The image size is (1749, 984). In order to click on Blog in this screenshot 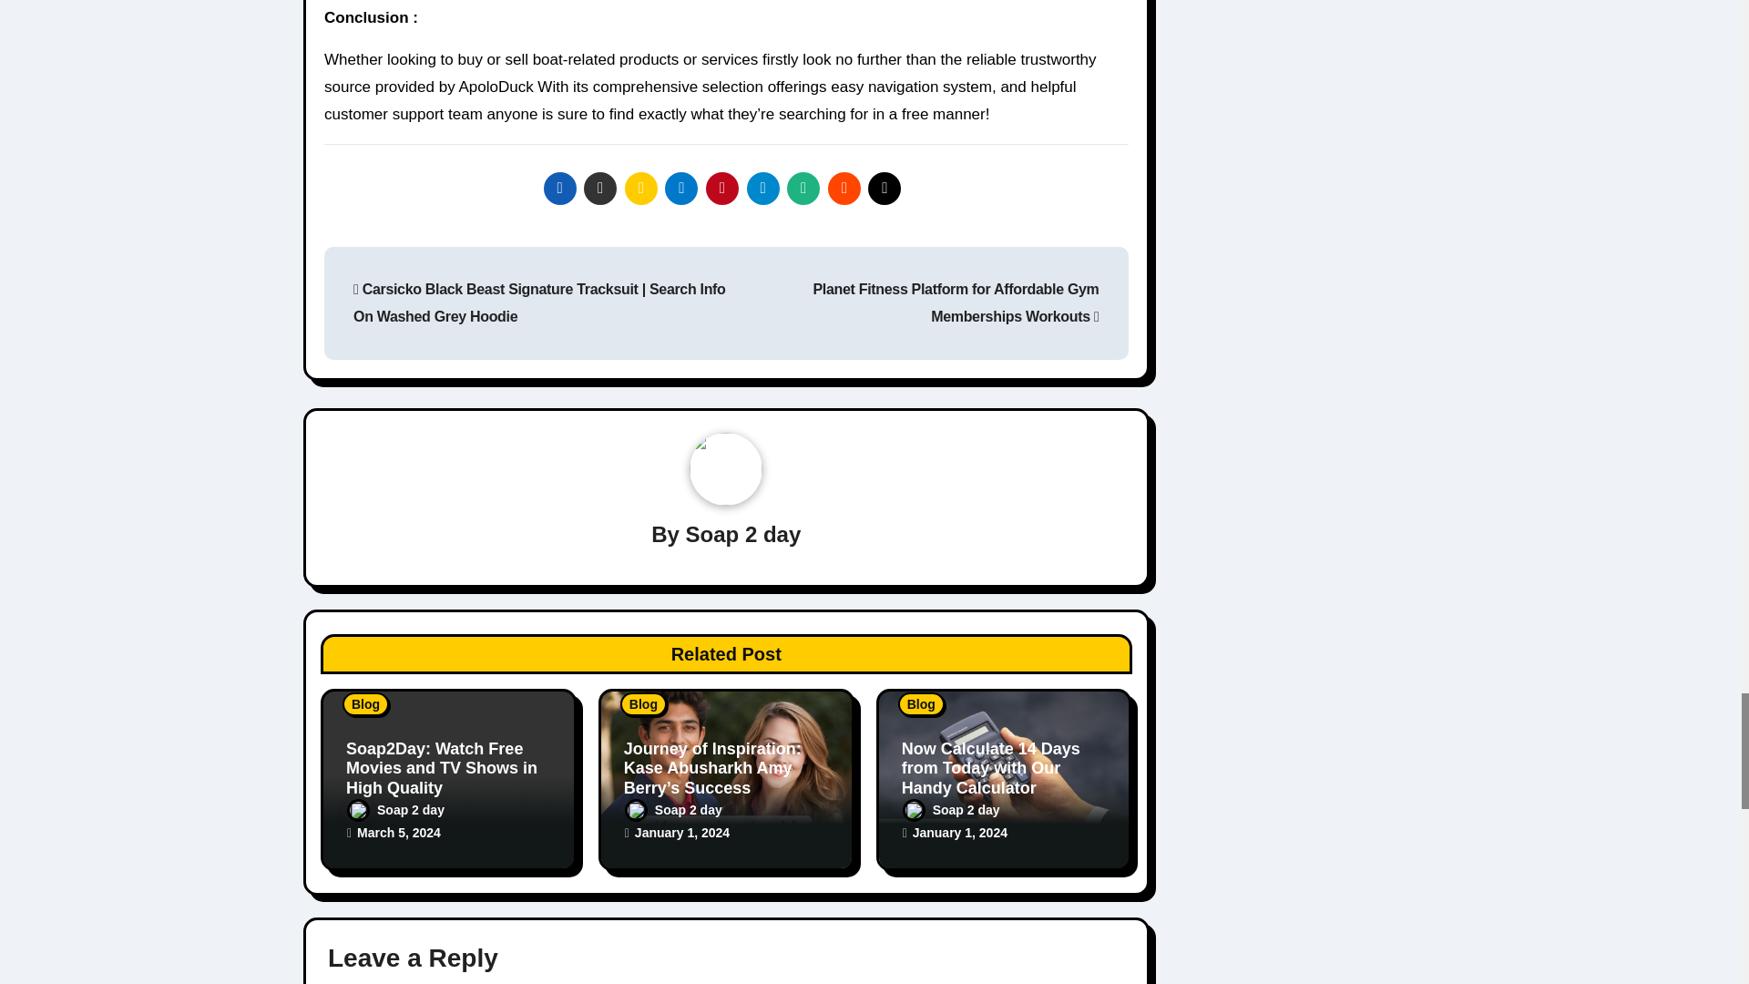, I will do `click(365, 704)`.